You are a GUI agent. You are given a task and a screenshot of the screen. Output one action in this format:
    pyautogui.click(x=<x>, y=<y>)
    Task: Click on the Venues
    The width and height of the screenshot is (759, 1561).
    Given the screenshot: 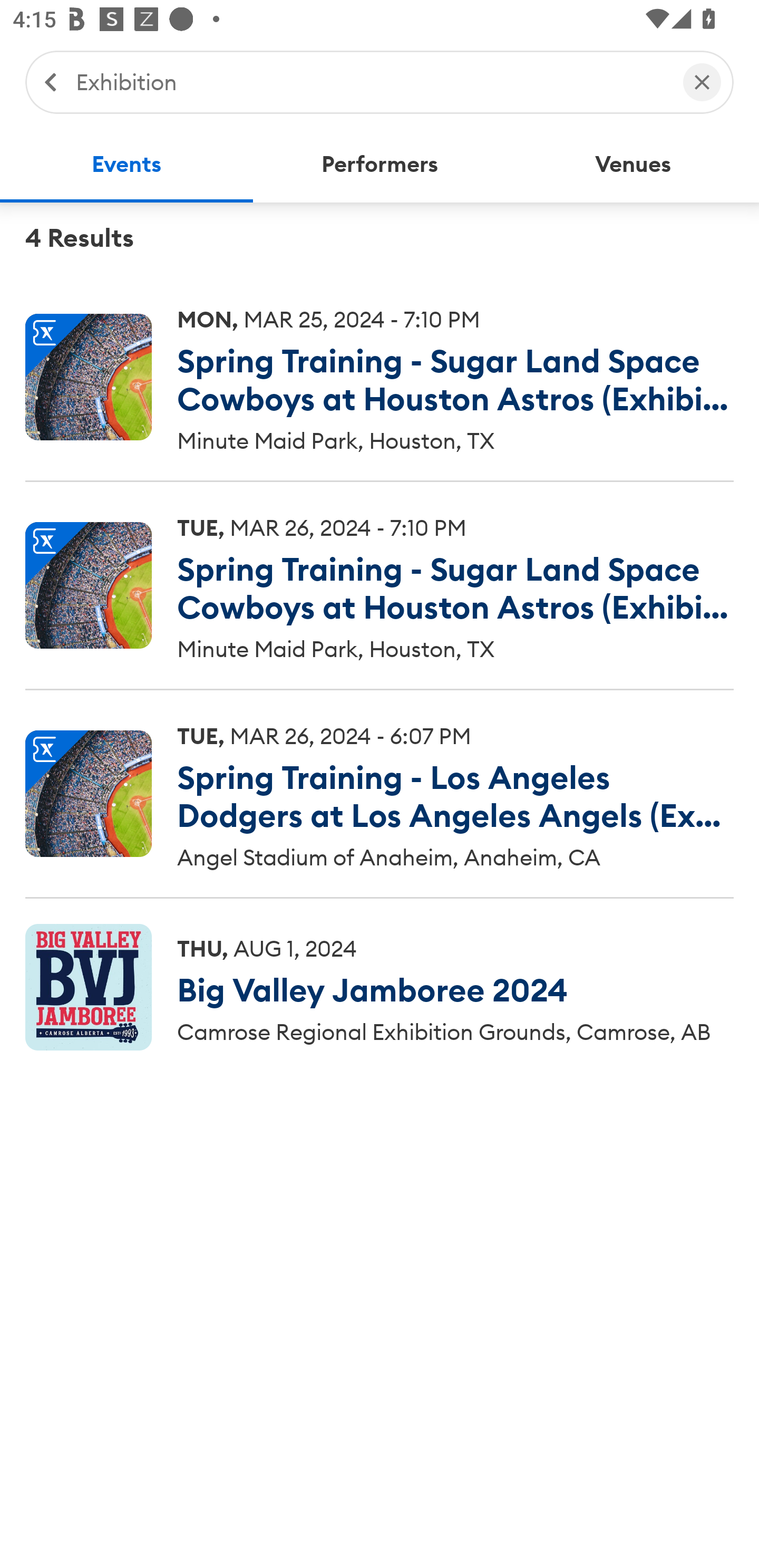 What is the action you would take?
    pyautogui.click(x=632, y=165)
    